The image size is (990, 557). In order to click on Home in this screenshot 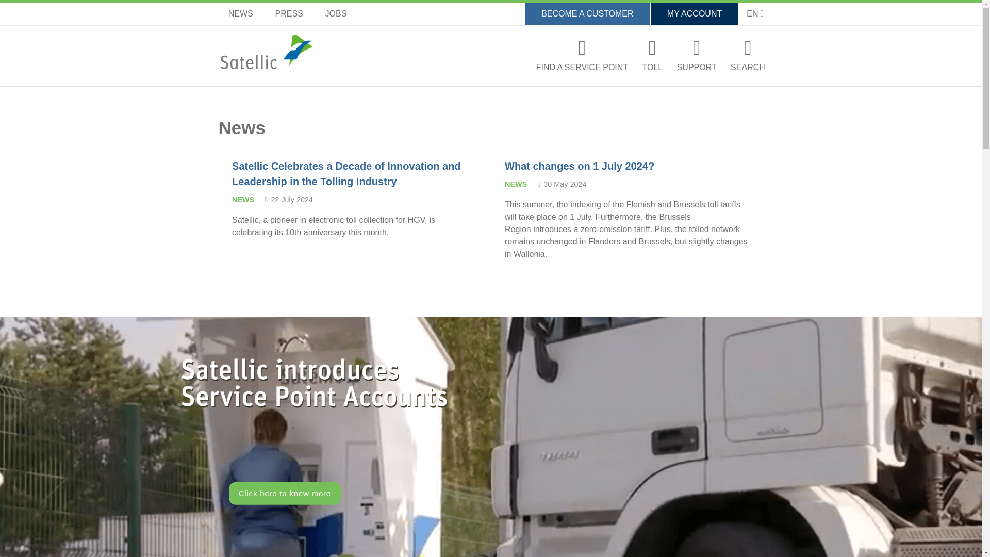, I will do `click(266, 52)`.